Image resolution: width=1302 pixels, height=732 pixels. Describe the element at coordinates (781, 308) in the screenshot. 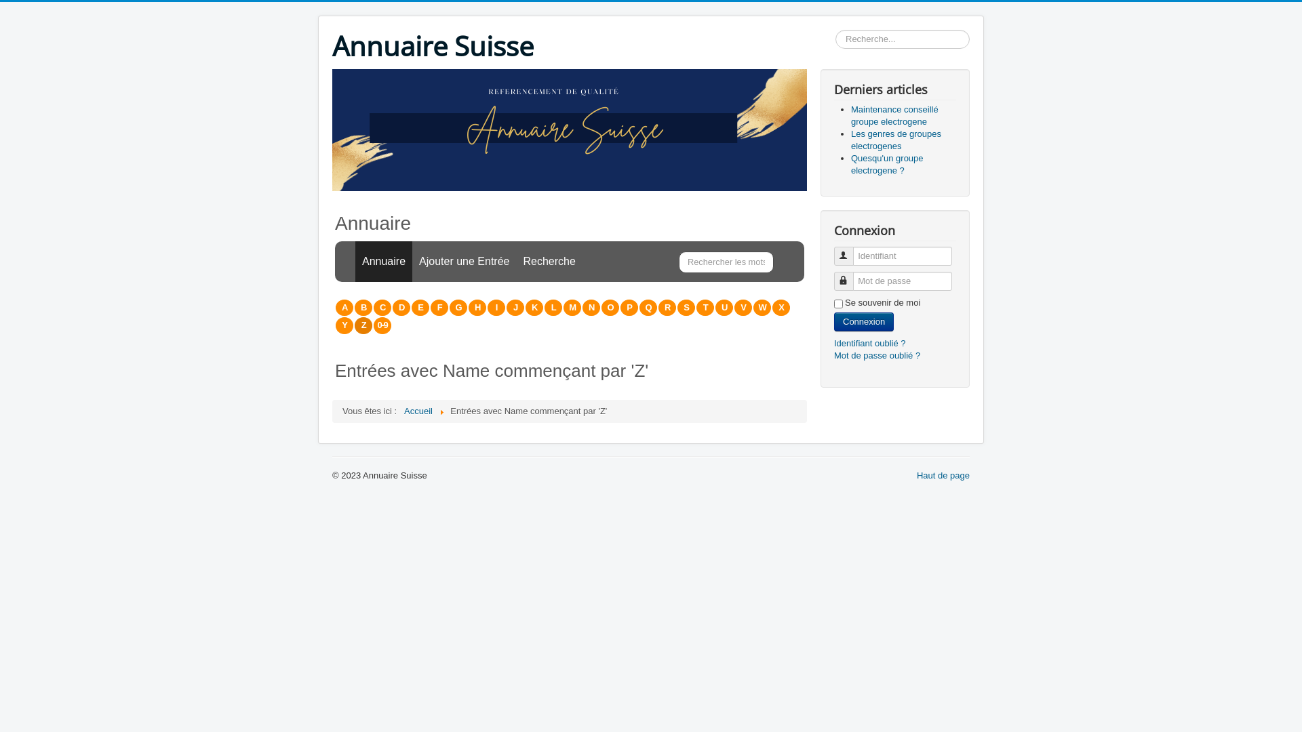

I see `X` at that location.